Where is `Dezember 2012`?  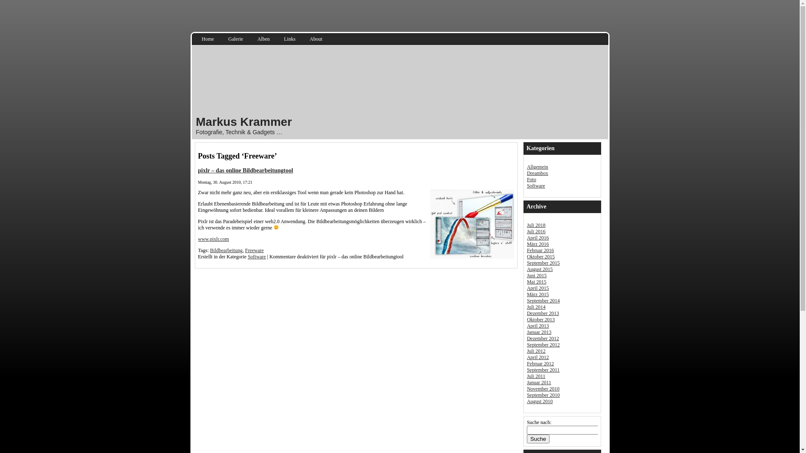
Dezember 2012 is located at coordinates (543, 338).